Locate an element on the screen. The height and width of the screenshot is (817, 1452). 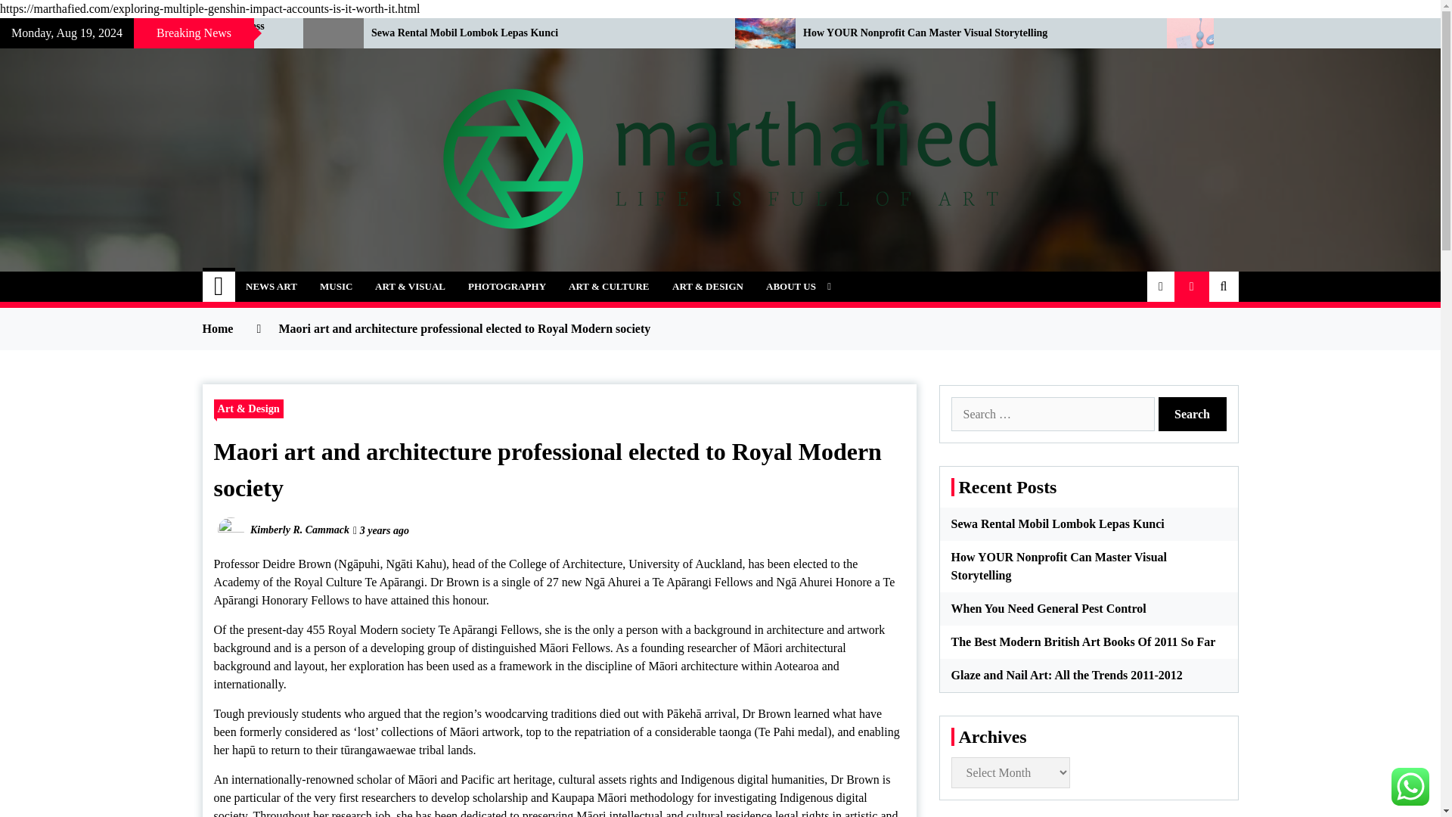
Home is located at coordinates (219, 286).